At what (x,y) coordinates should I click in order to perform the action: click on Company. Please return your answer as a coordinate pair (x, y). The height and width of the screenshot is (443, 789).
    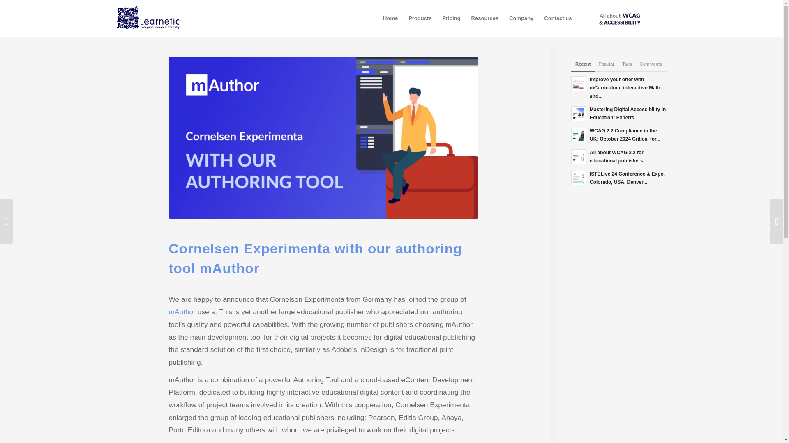
    Looking at the image, I should click on (521, 18).